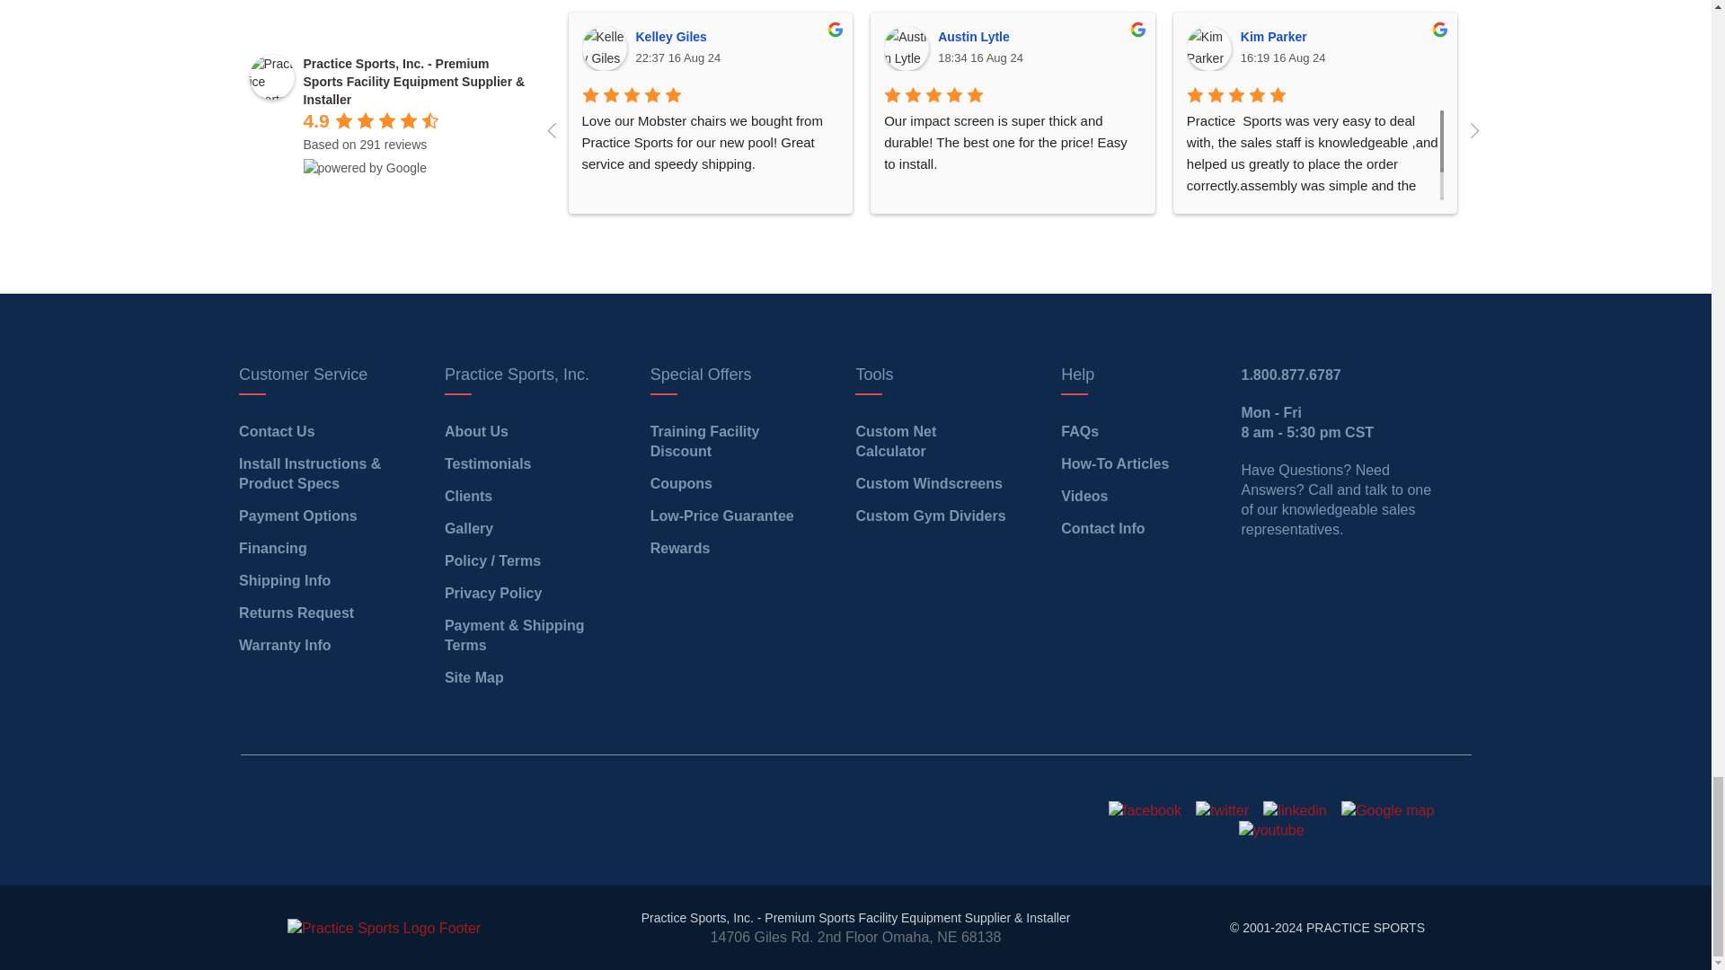 This screenshot has height=970, width=1725. I want to click on powered by Google, so click(365, 167).